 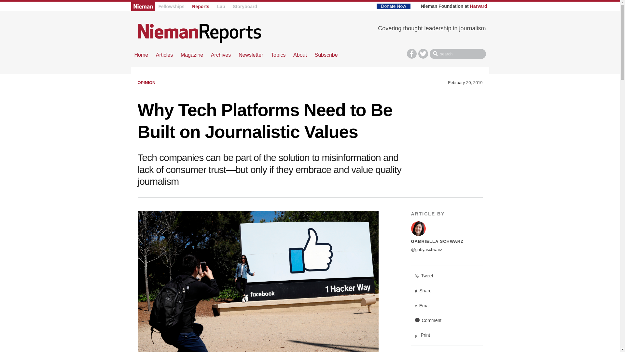 What do you see at coordinates (143, 6) in the screenshot?
I see `Nieman Foundation Home` at bounding box center [143, 6].